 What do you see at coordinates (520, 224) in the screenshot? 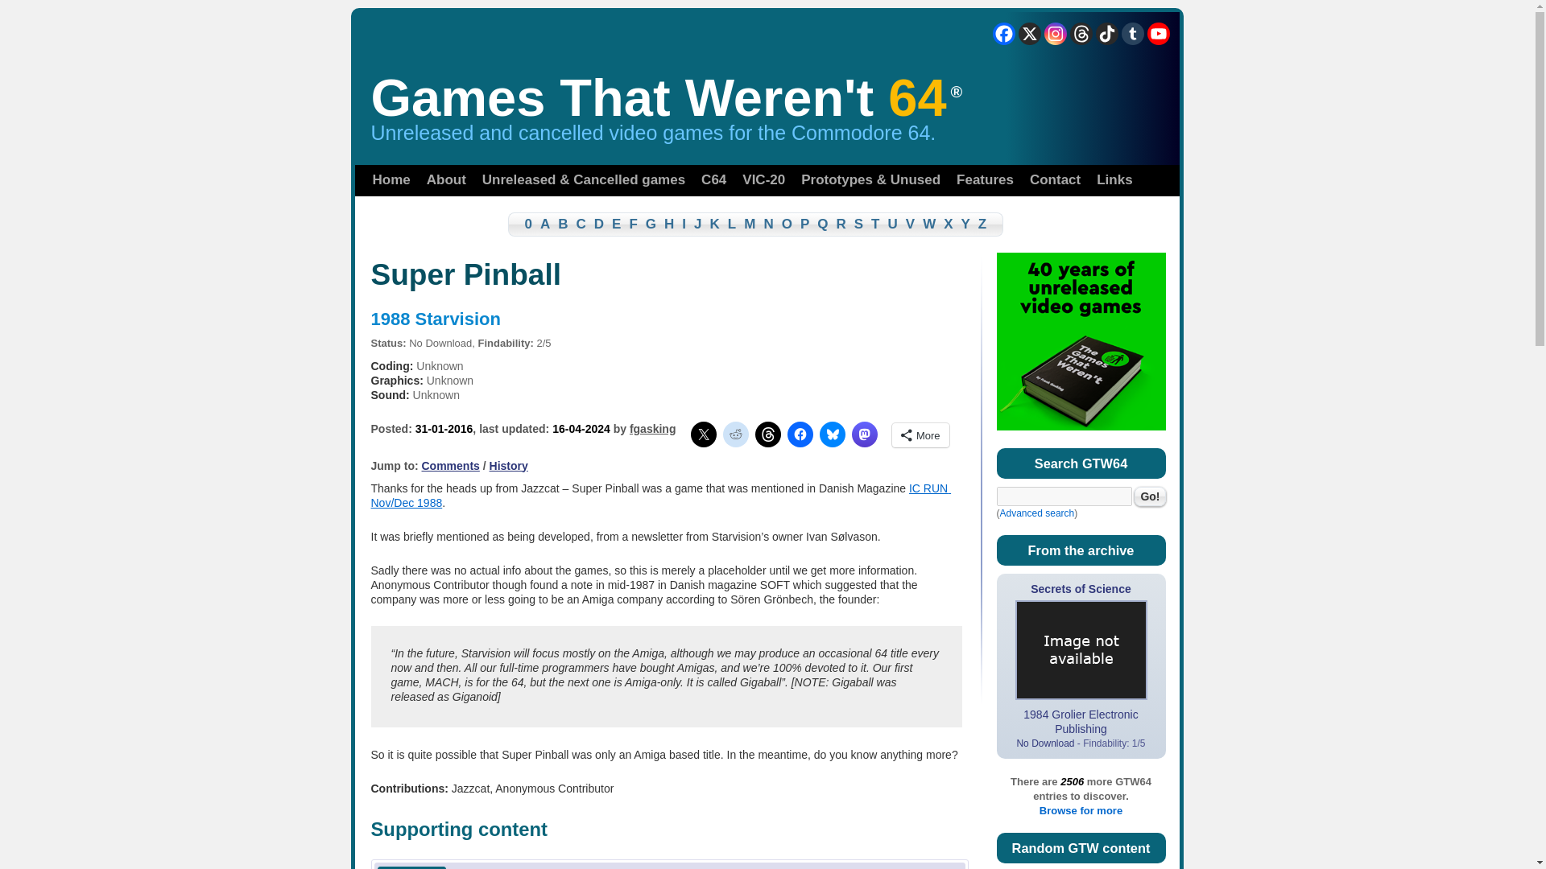
I see `0` at bounding box center [520, 224].